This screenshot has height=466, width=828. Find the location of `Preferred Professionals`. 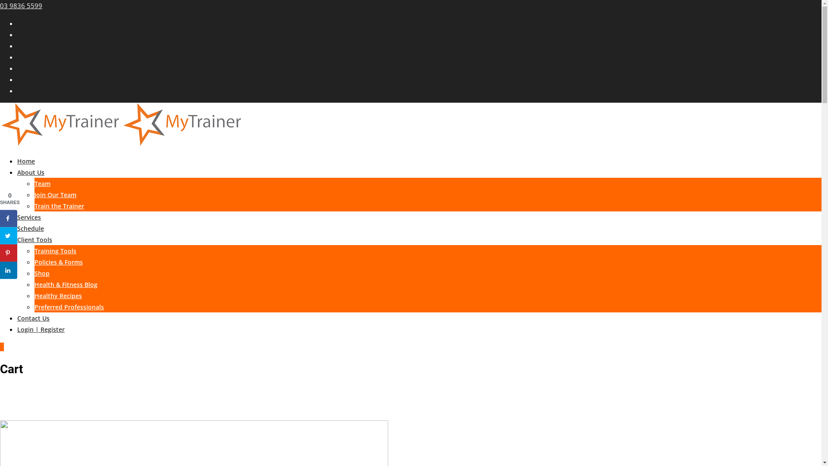

Preferred Professionals is located at coordinates (69, 307).